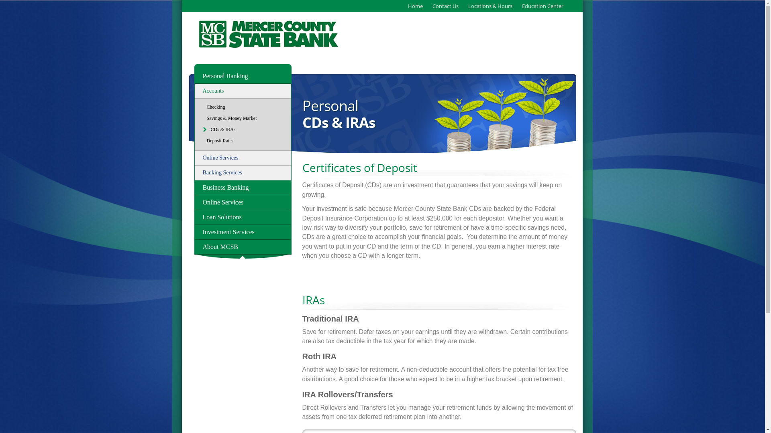 The image size is (771, 433). I want to click on Banking Services, so click(243, 173).